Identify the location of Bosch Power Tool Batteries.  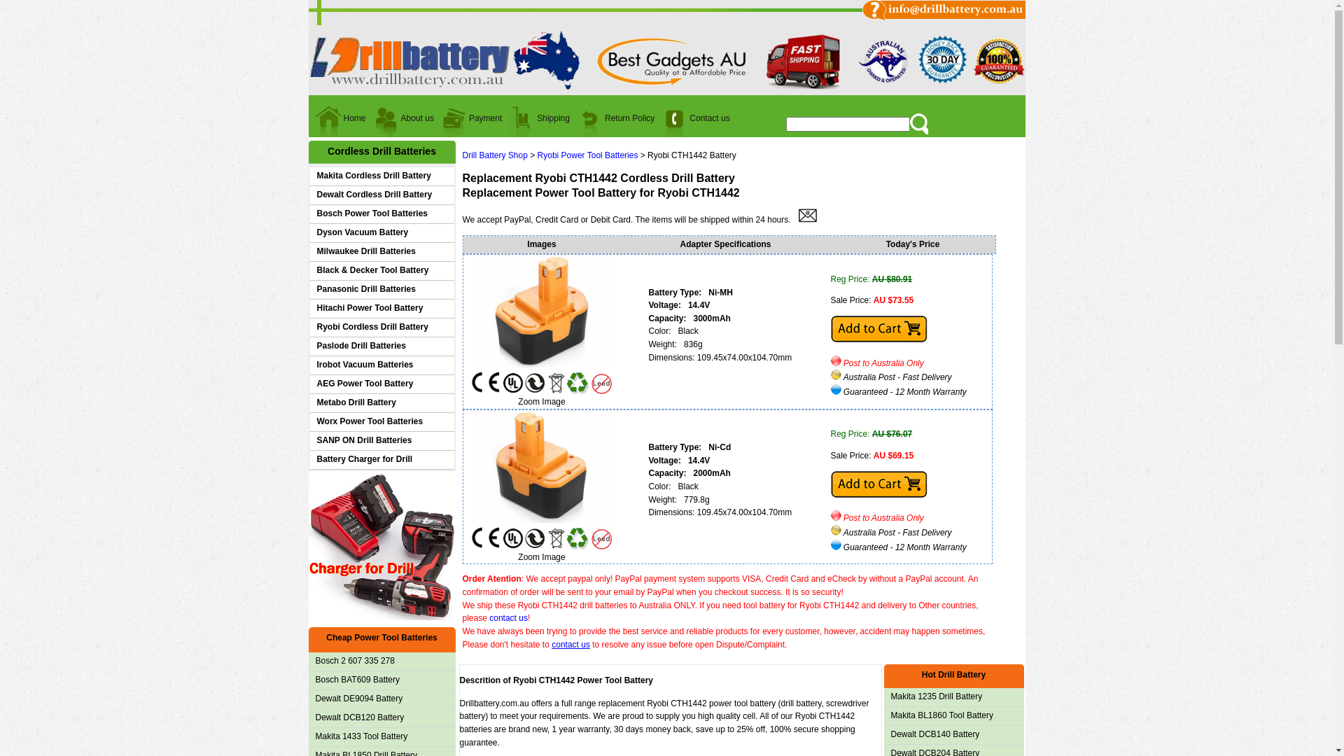
(381, 214).